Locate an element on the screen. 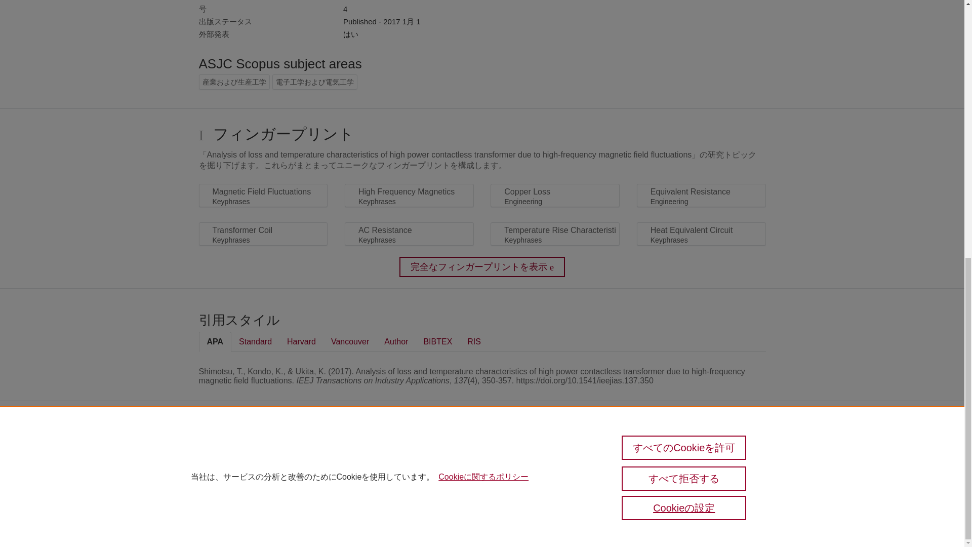 The image size is (972, 547). Elsevier B.V. is located at coordinates (364, 467).